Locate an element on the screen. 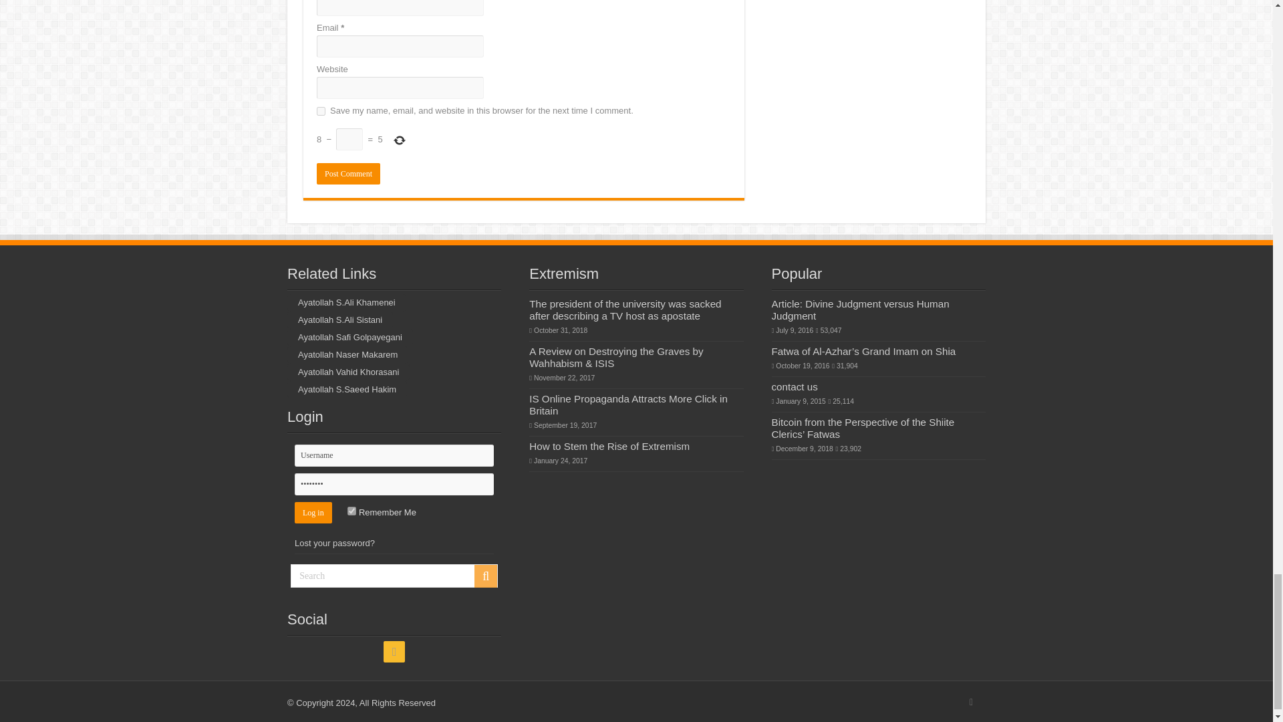 This screenshot has width=1283, height=722. Search is located at coordinates (394, 576).